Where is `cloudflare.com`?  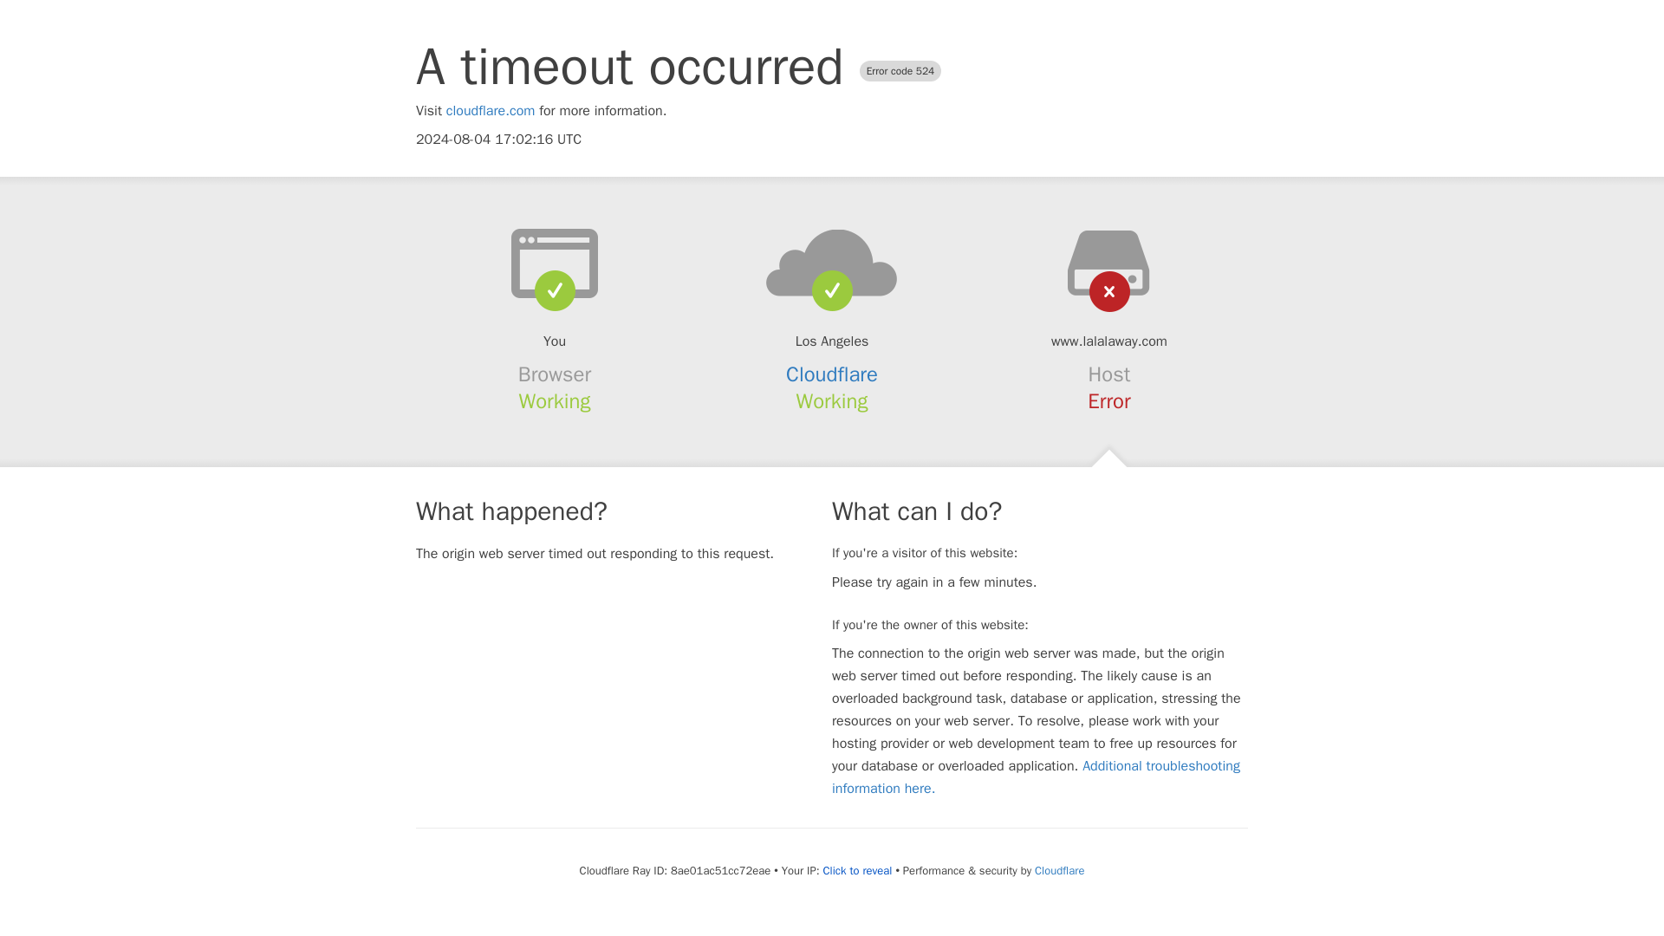
cloudflare.com is located at coordinates (491, 111).